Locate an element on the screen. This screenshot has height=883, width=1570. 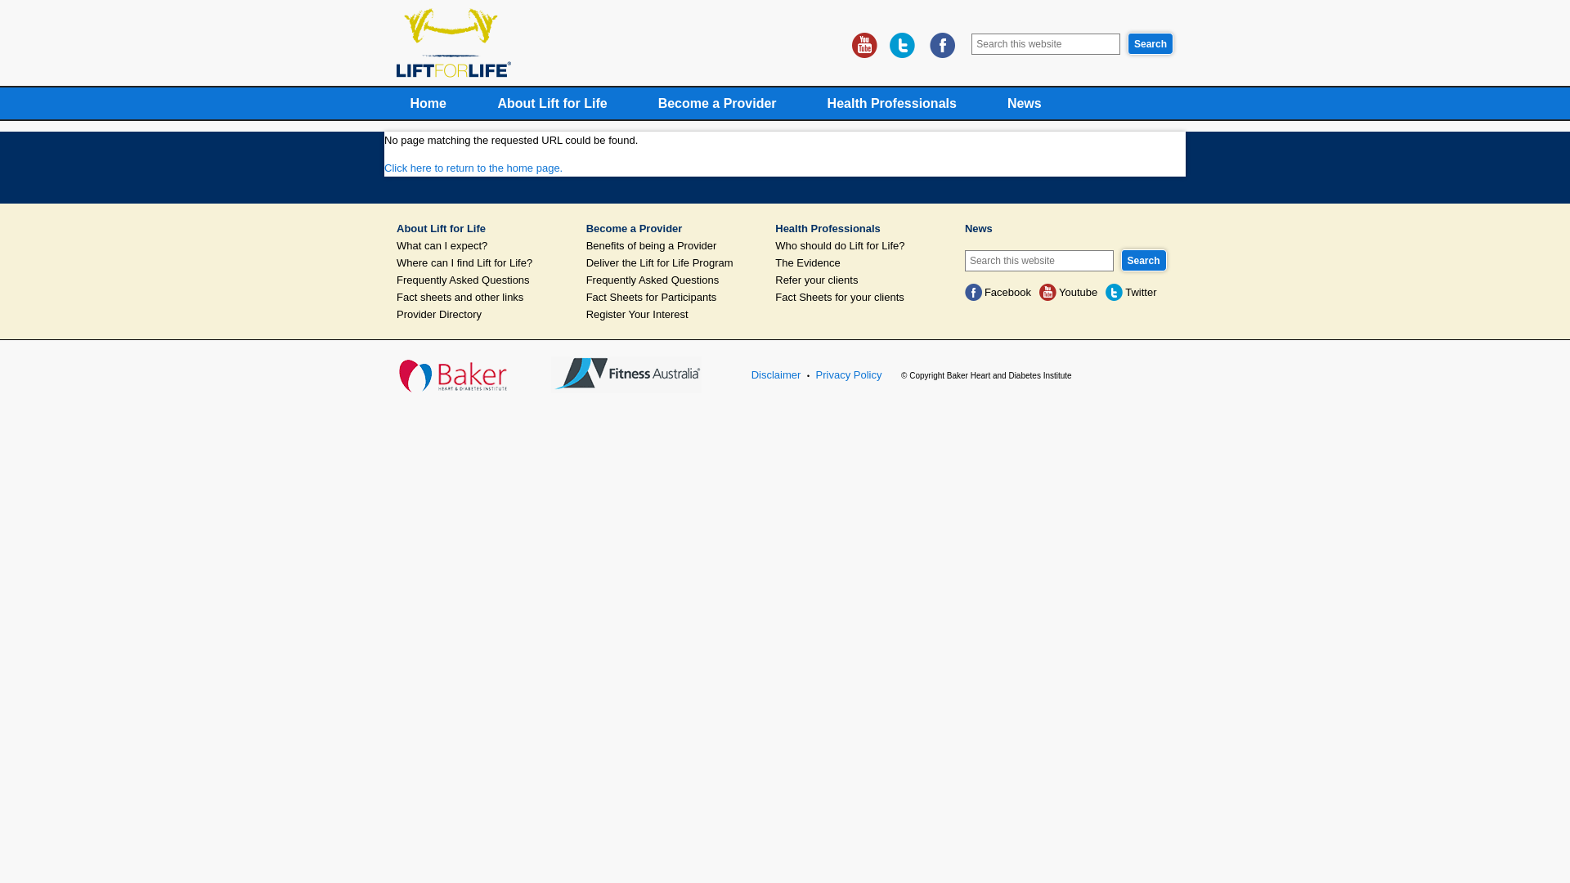
Become a Provider is located at coordinates (671, 229).